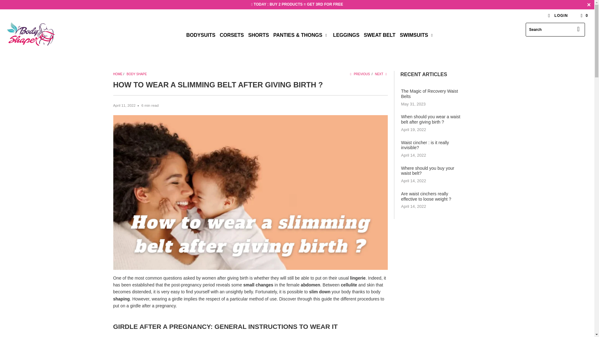 This screenshot has width=599, height=337. I want to click on BODYSUITS, so click(201, 35).